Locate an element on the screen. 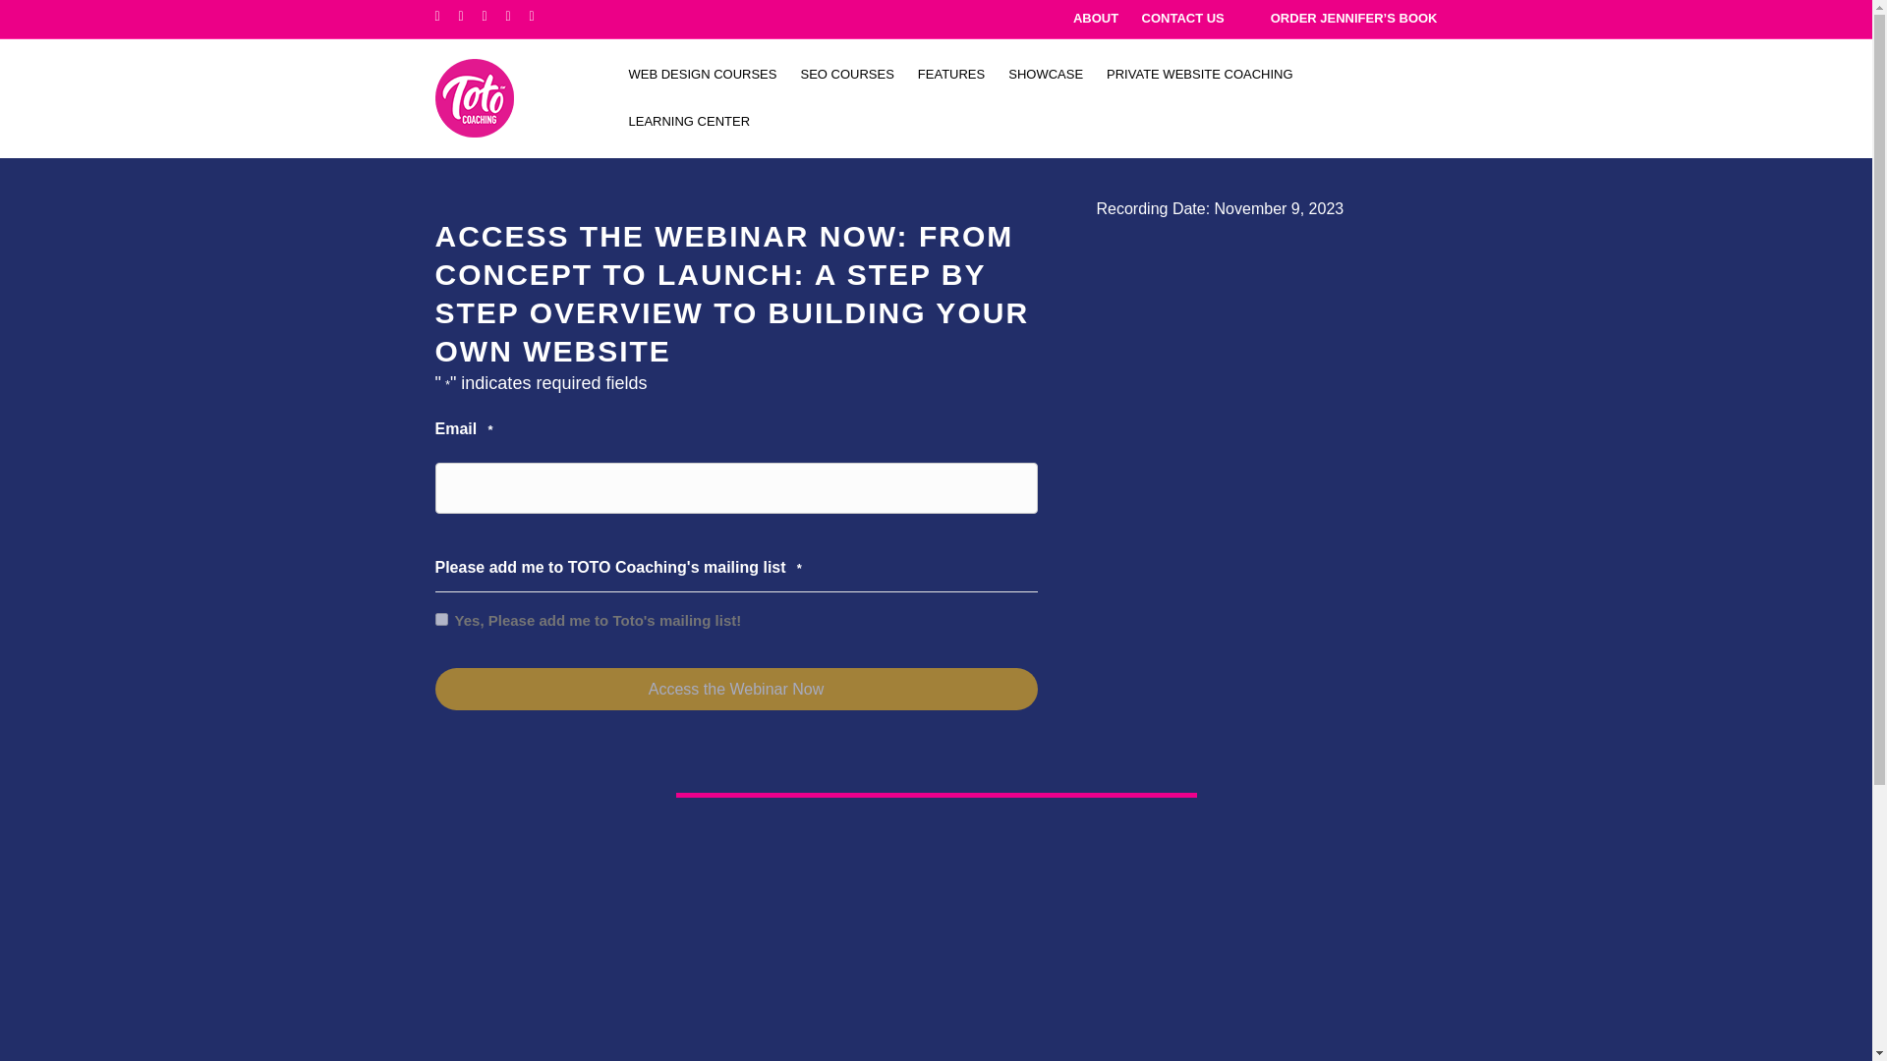 The image size is (1887, 1061). ABOUT is located at coordinates (1096, 18).